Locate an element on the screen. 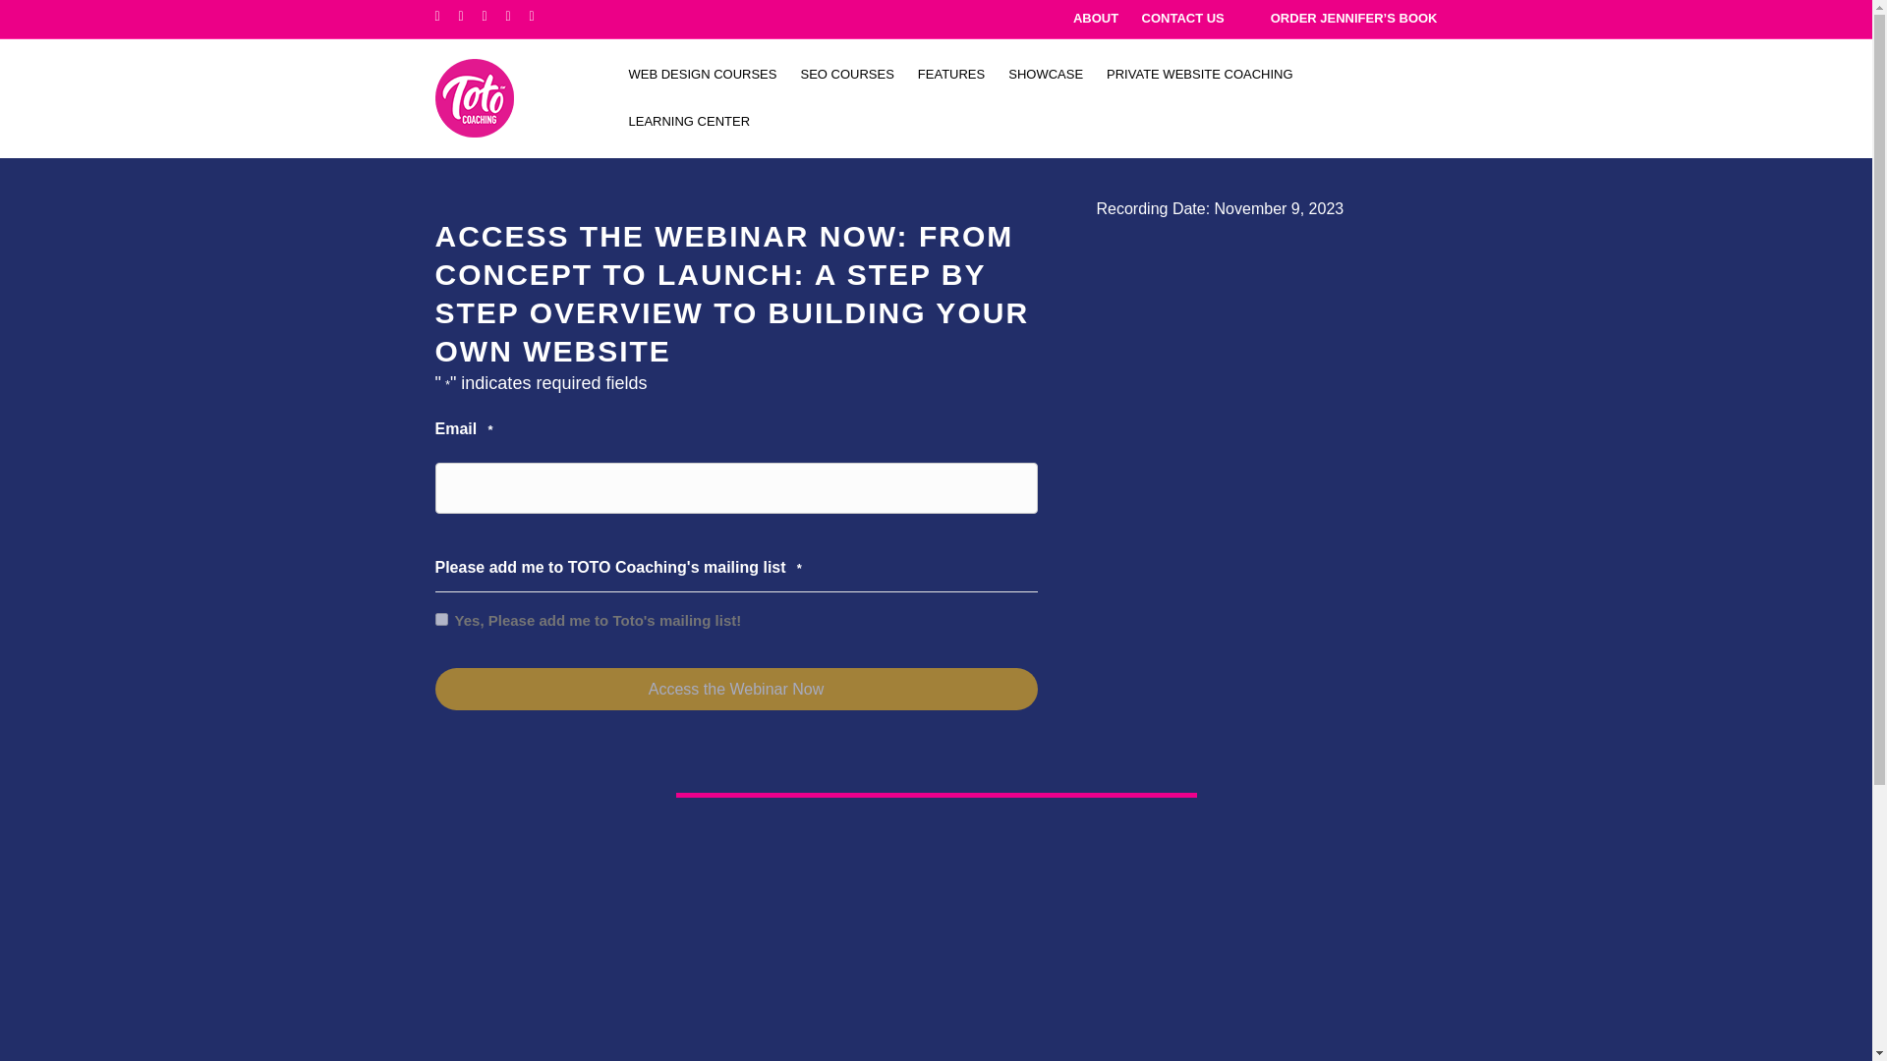 The image size is (1887, 1061). ABOUT is located at coordinates (1096, 18).